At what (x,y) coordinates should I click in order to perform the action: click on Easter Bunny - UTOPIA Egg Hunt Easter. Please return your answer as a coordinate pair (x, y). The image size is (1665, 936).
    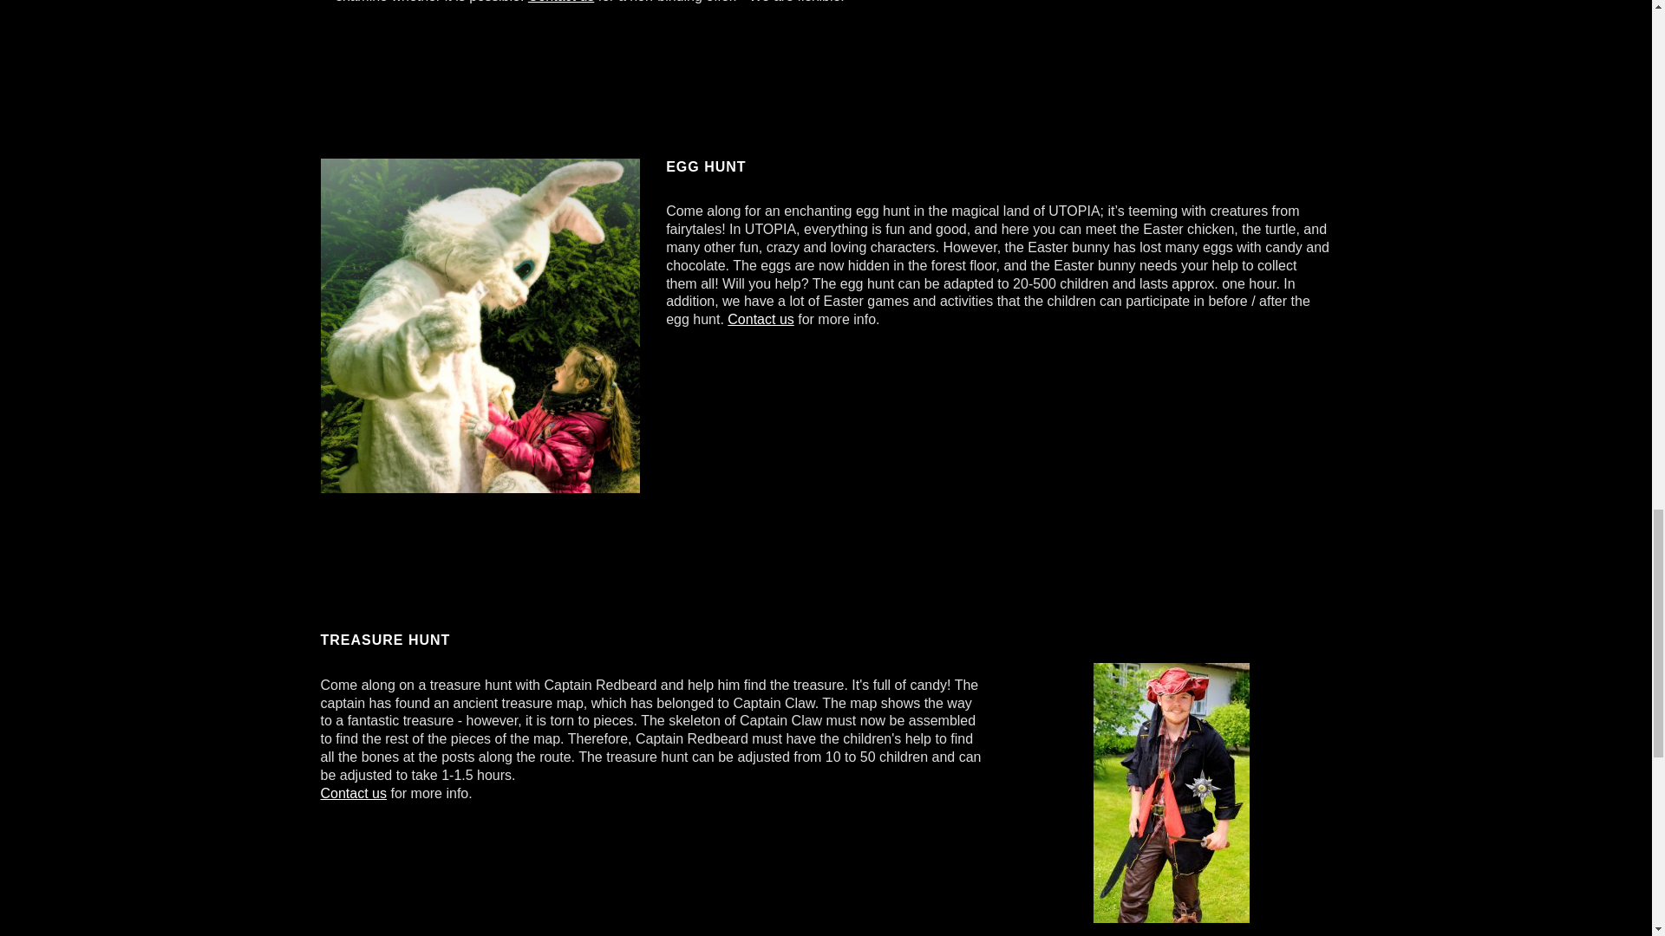
    Looking at the image, I should click on (480, 326).